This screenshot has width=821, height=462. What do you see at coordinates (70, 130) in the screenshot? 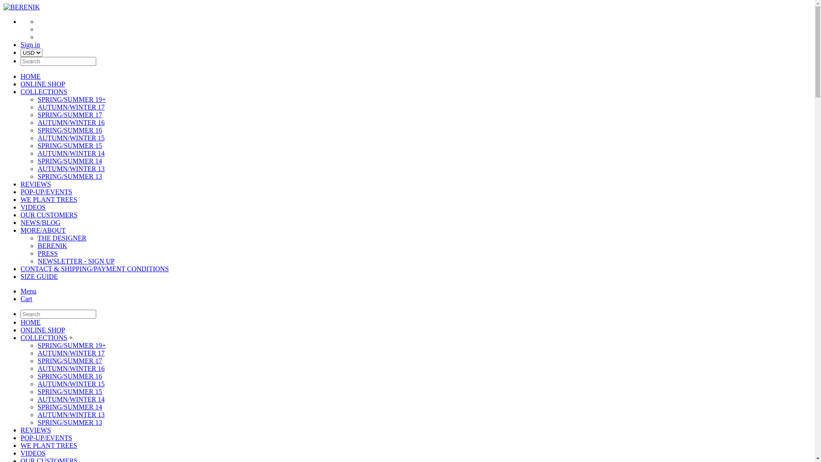
I see `SPRING/SUMMER 16` at bounding box center [70, 130].